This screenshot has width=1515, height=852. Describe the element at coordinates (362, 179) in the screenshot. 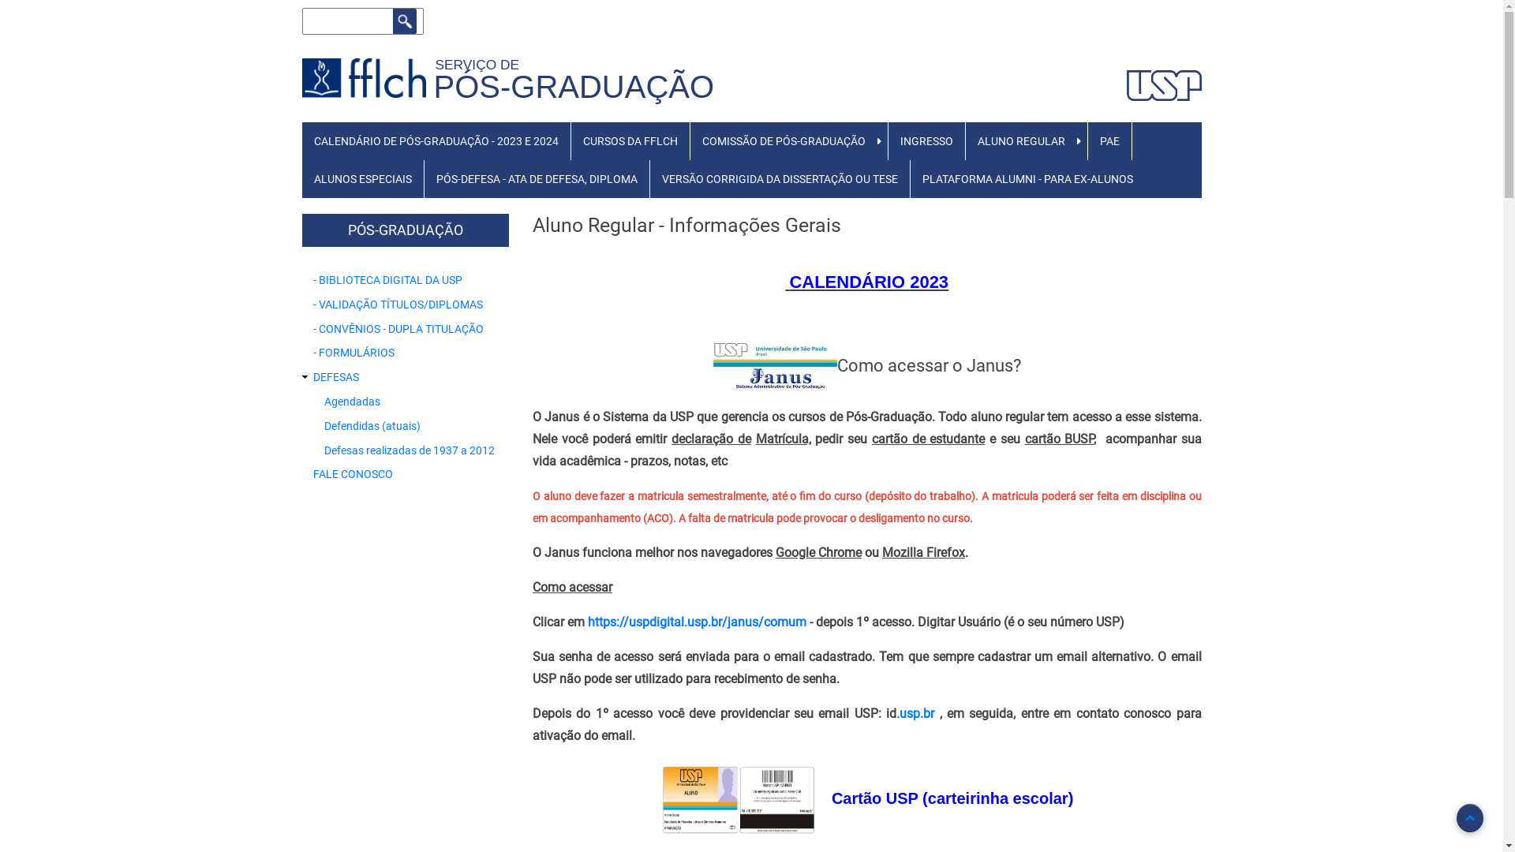

I see `ALUNOS ESPECIAIS` at that location.